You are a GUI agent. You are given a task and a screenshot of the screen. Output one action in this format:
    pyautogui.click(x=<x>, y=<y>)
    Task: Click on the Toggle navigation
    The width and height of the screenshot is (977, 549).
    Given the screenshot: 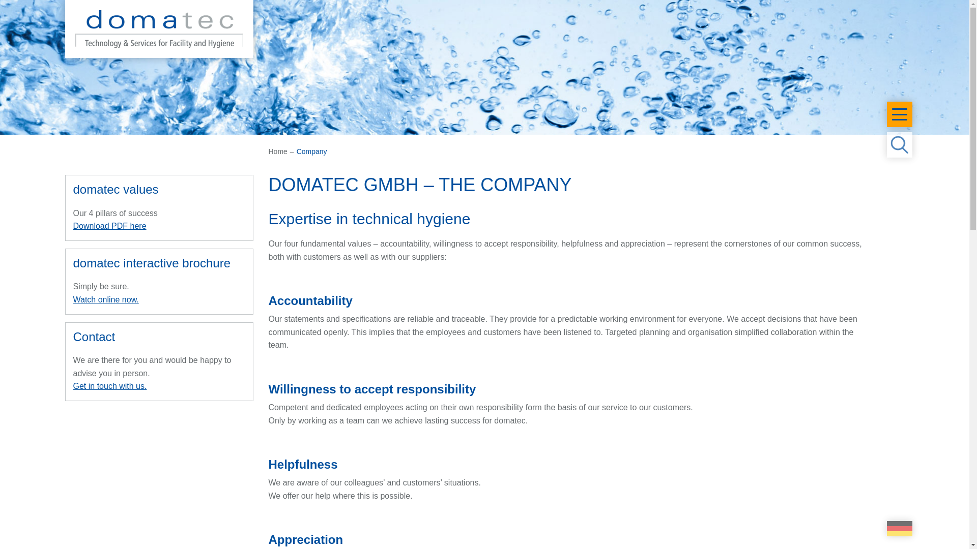 What is the action you would take?
    pyautogui.click(x=899, y=114)
    